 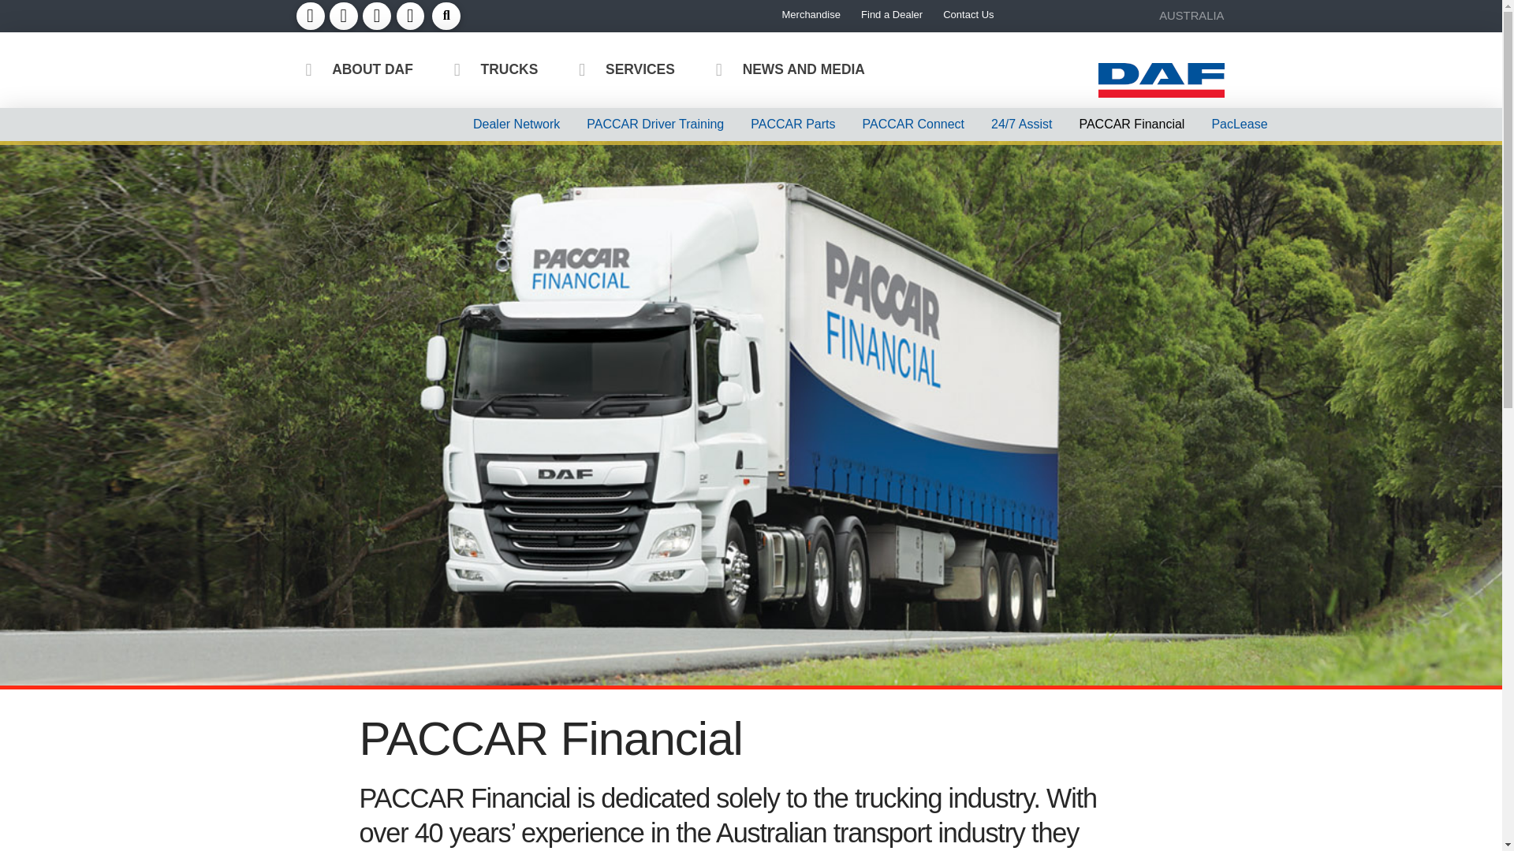 What do you see at coordinates (1131, 124) in the screenshot?
I see `PACCAR Financial` at bounding box center [1131, 124].